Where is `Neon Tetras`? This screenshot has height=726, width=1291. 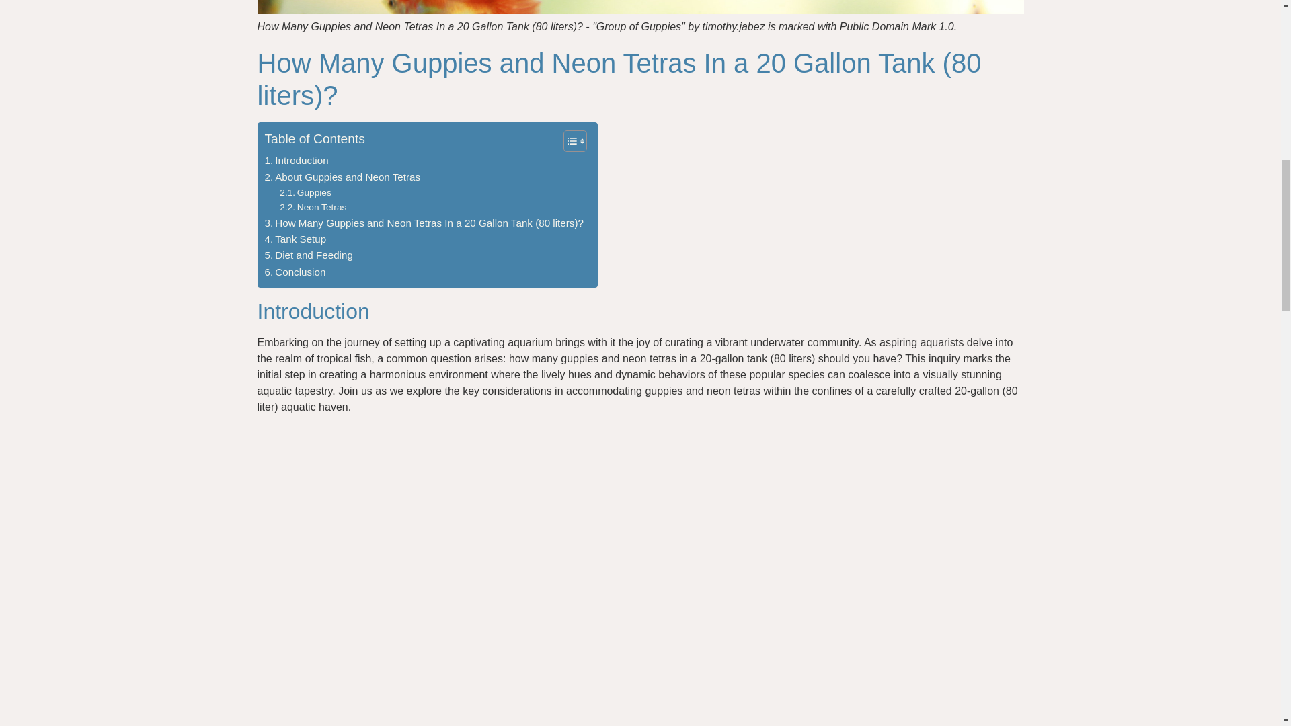
Neon Tetras is located at coordinates (313, 207).